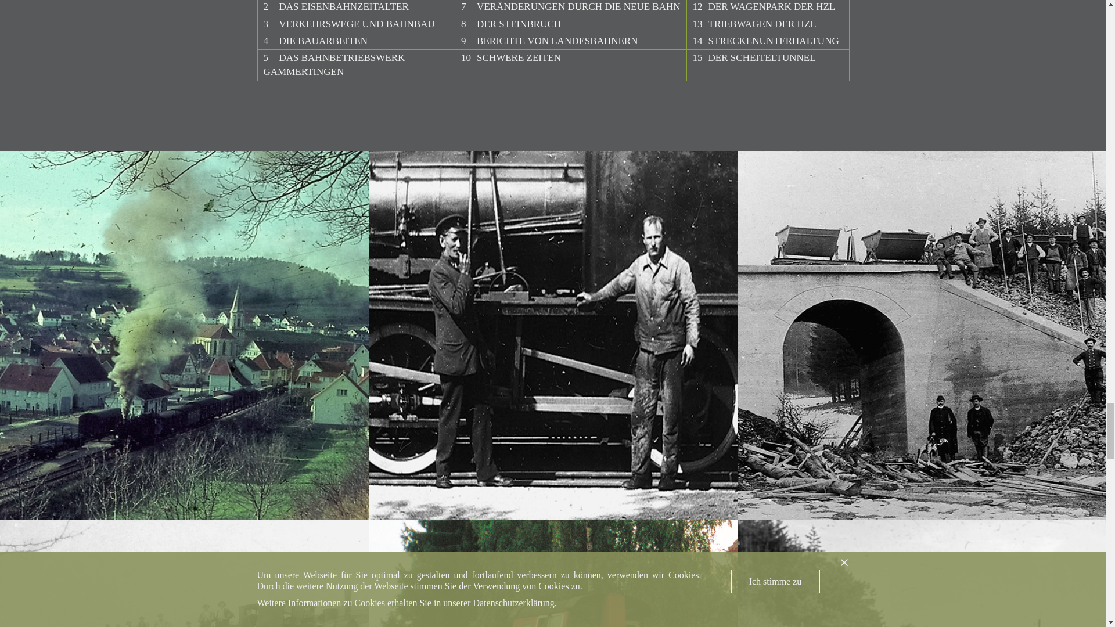  I want to click on 13TRIEBWAGEN DER HZL, so click(754, 24).